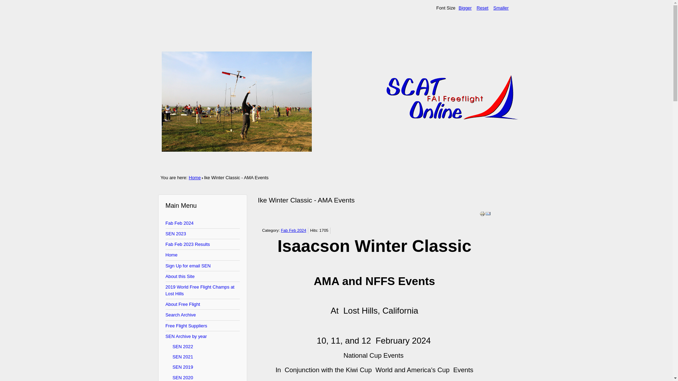 The image size is (678, 381). What do you see at coordinates (203, 377) in the screenshot?
I see `SEN 2020` at bounding box center [203, 377].